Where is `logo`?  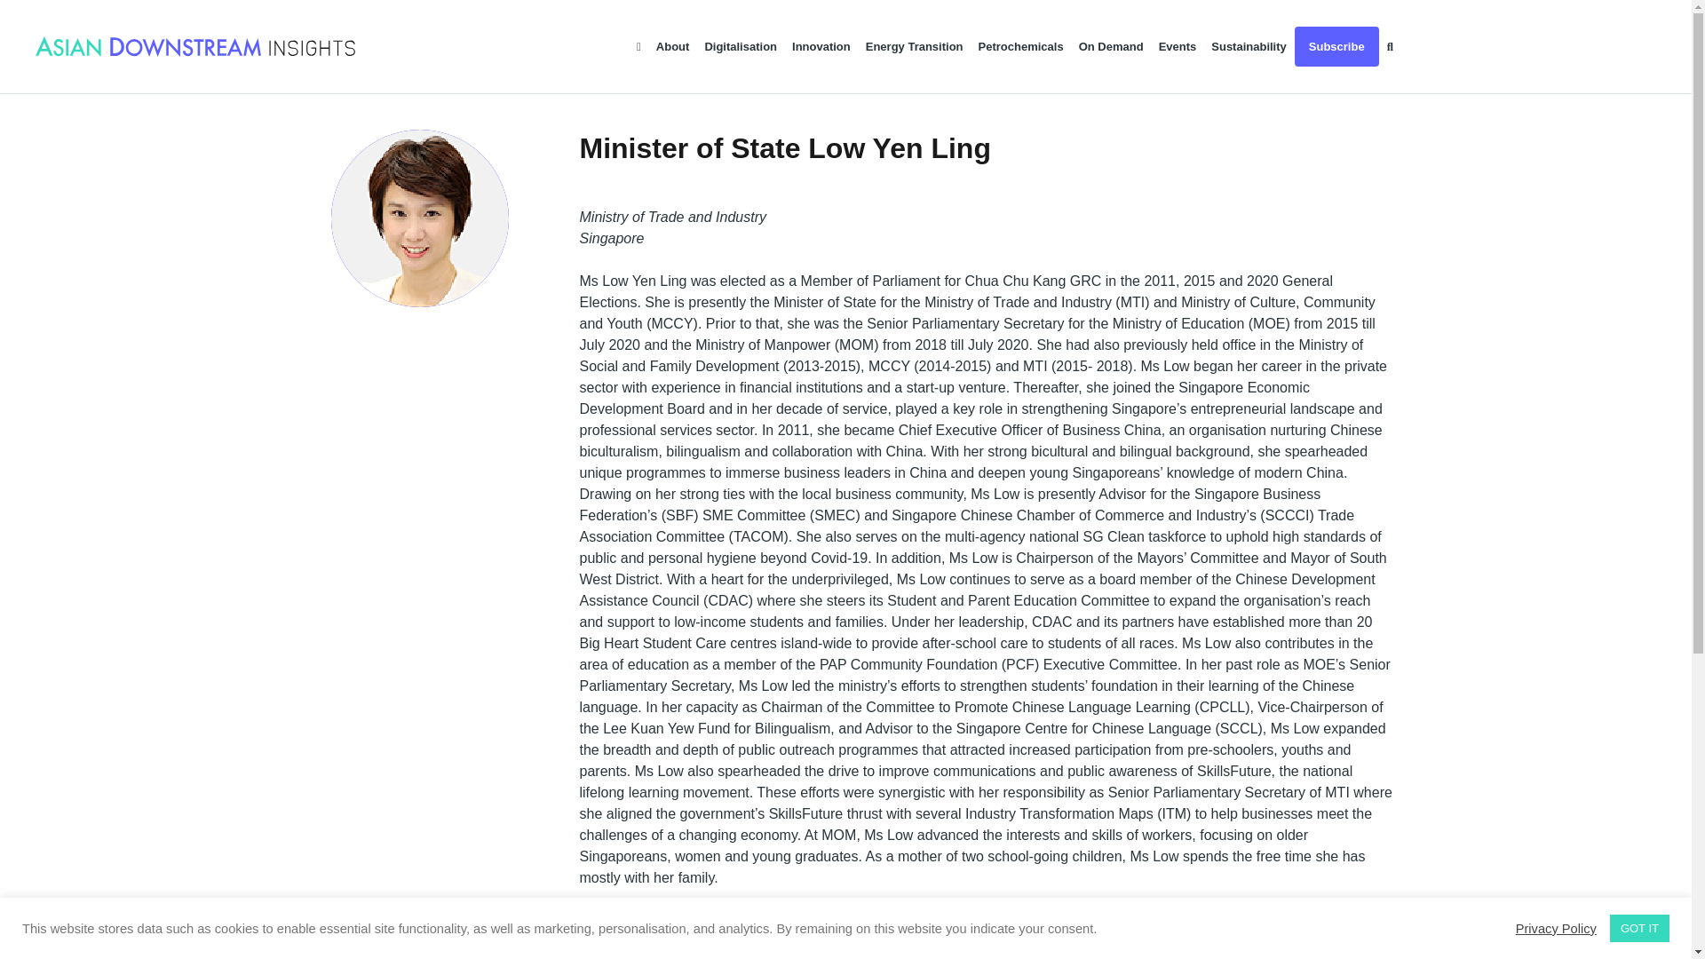
logo is located at coordinates (195, 46).